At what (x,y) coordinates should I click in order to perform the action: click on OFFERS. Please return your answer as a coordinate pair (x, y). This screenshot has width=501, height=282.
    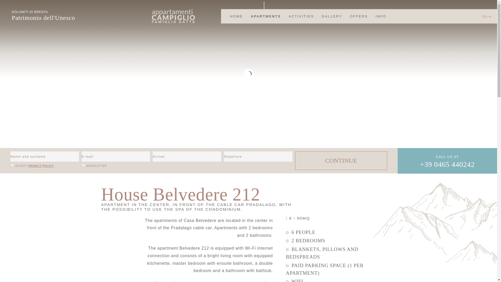
    Looking at the image, I should click on (359, 16).